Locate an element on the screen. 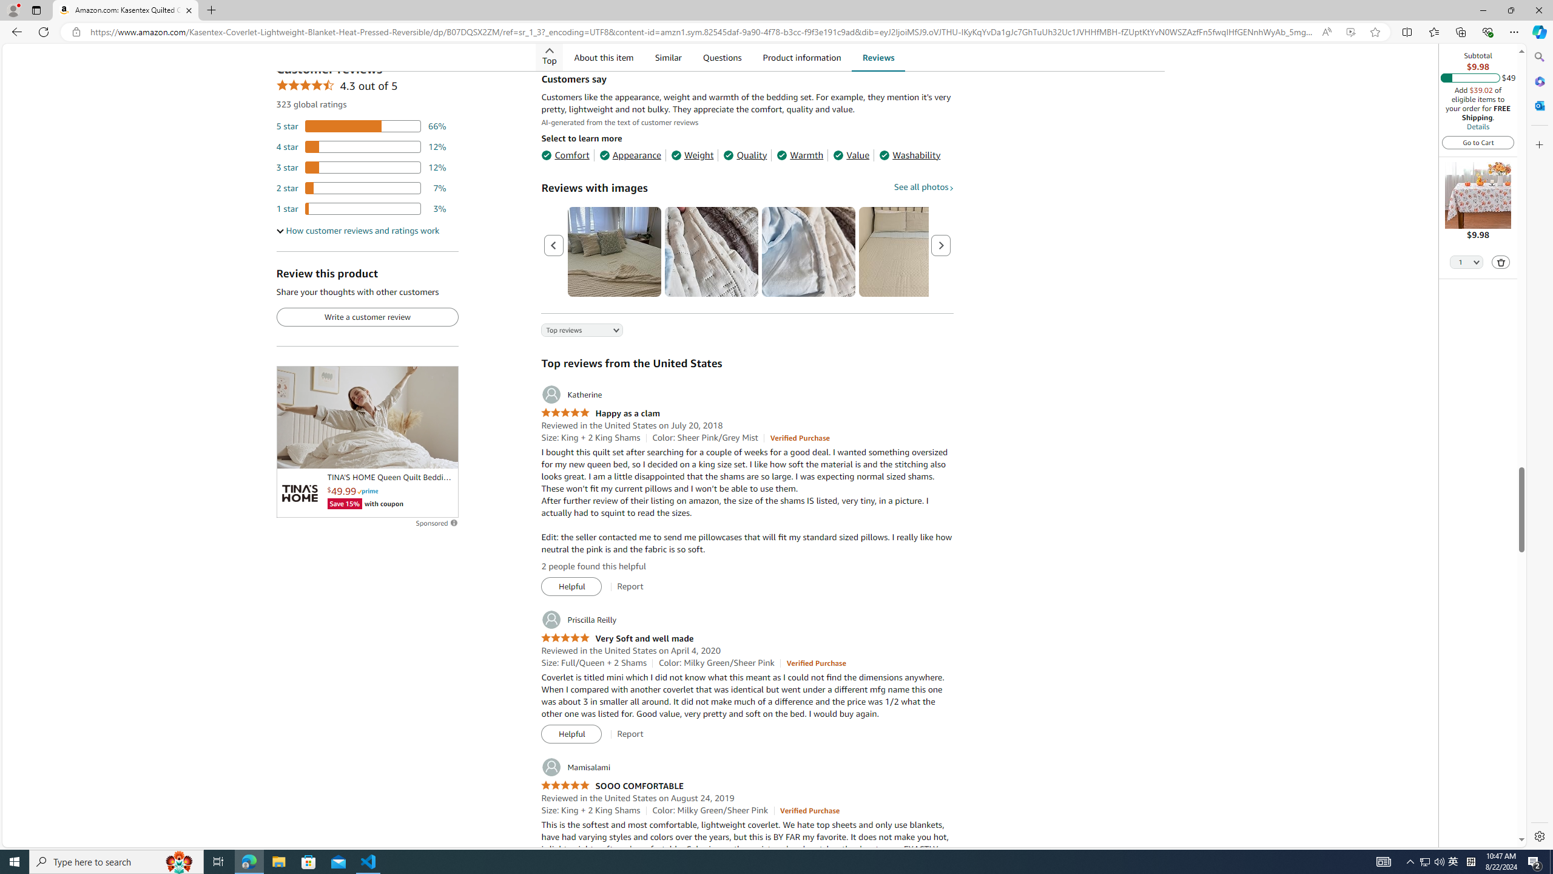 The width and height of the screenshot is (1553, 874). Washability is located at coordinates (910, 155).